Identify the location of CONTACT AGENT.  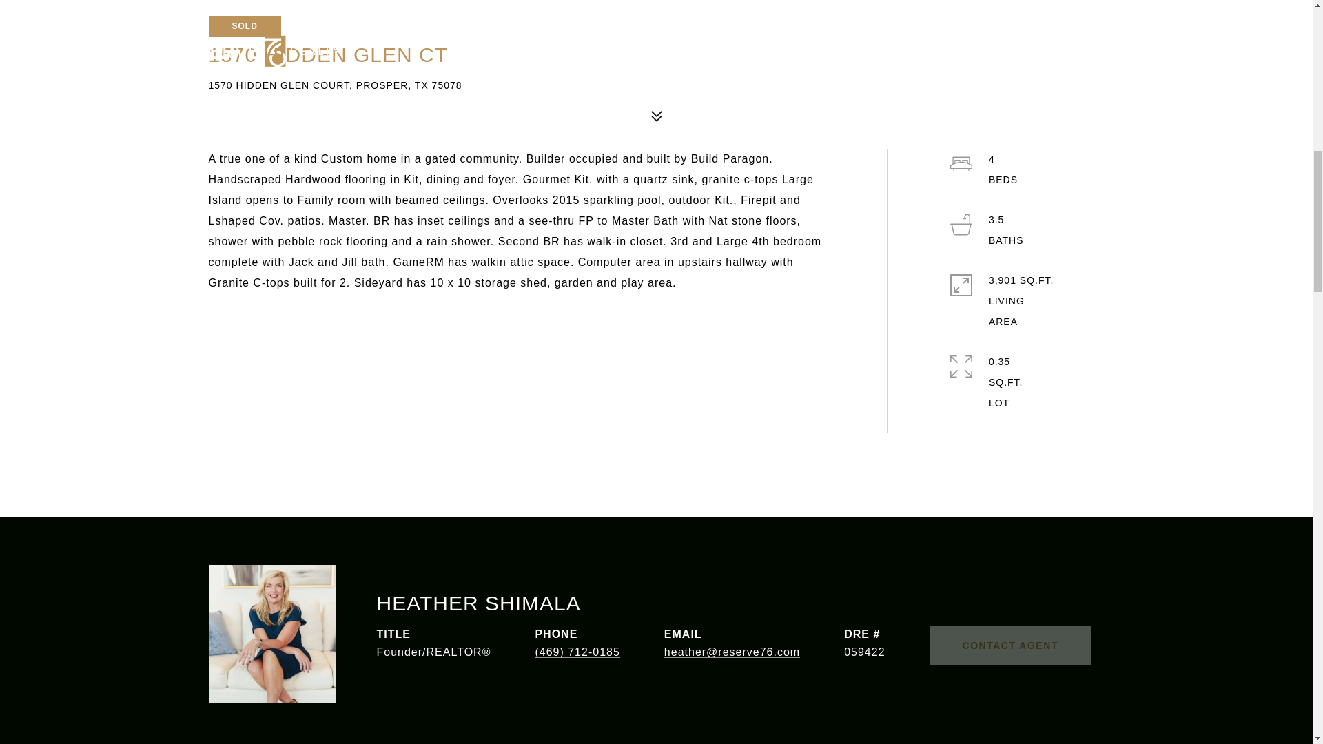
(1010, 645).